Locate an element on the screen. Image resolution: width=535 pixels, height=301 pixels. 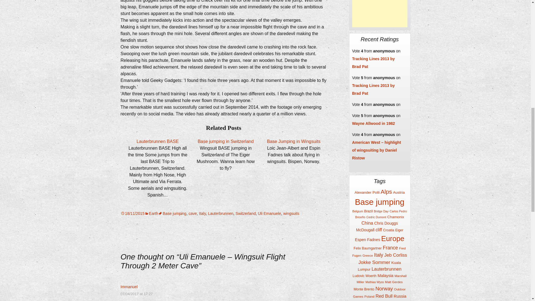
Lauterbrunnen is located at coordinates (221, 213).